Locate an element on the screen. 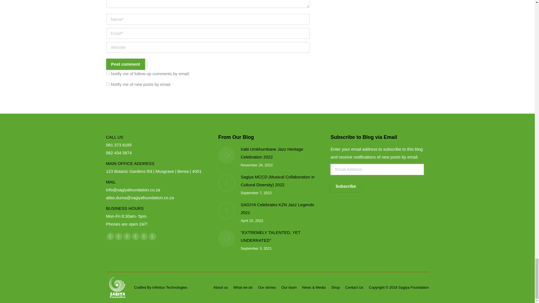 The height and width of the screenshot is (303, 539). subscribe is located at coordinates (108, 84).